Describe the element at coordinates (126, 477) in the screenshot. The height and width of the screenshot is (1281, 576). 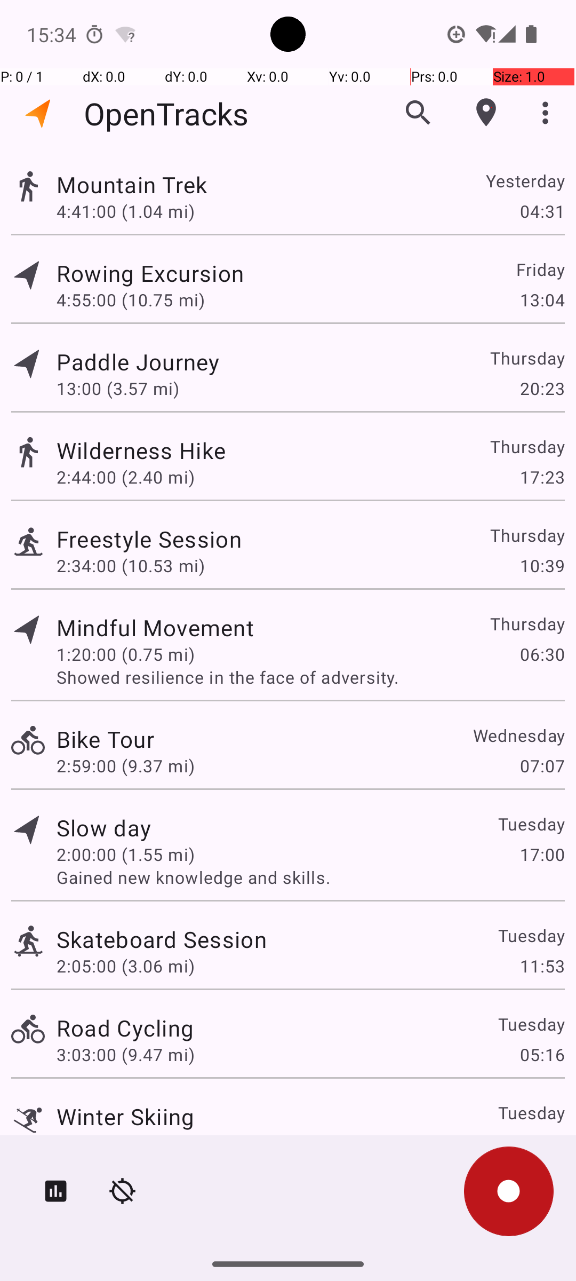
I see `2:44:00 (2.40 mi)` at that location.